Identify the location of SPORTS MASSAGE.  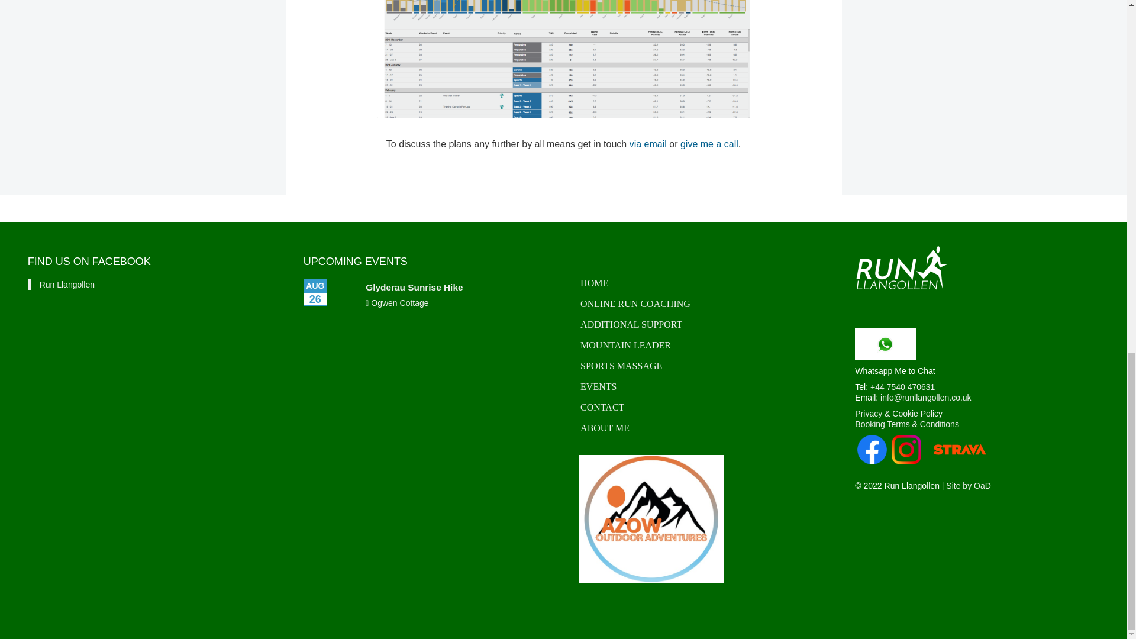
(702, 366).